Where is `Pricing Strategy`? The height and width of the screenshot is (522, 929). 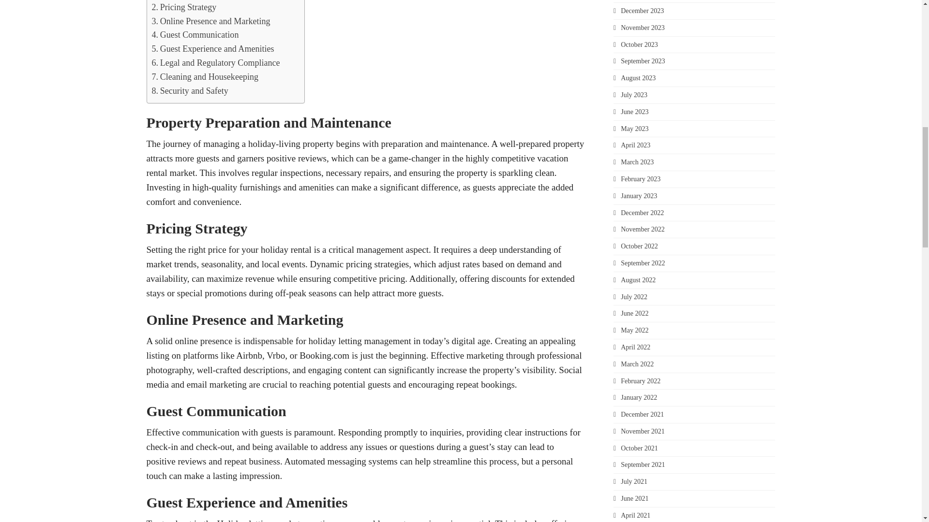
Pricing Strategy is located at coordinates (184, 8).